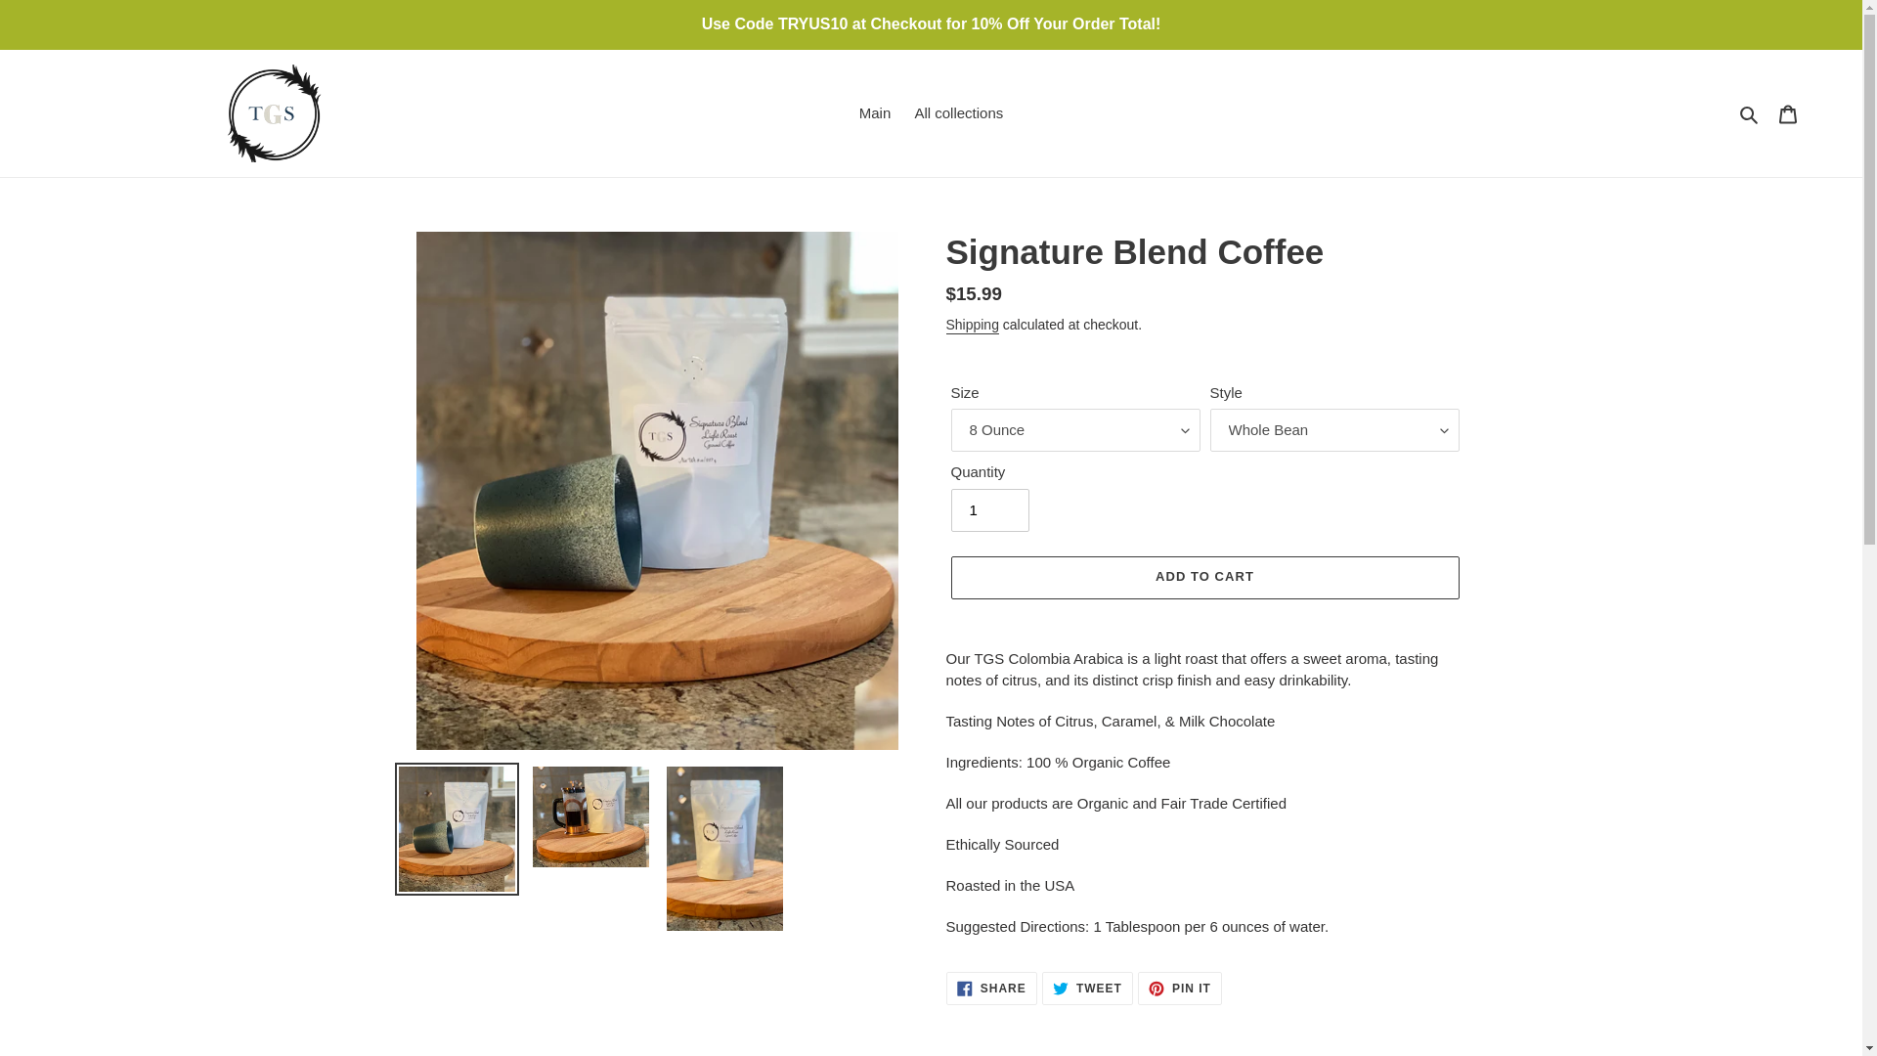 This screenshot has width=1877, height=1056. Describe the element at coordinates (991, 988) in the screenshot. I see `1` at that location.